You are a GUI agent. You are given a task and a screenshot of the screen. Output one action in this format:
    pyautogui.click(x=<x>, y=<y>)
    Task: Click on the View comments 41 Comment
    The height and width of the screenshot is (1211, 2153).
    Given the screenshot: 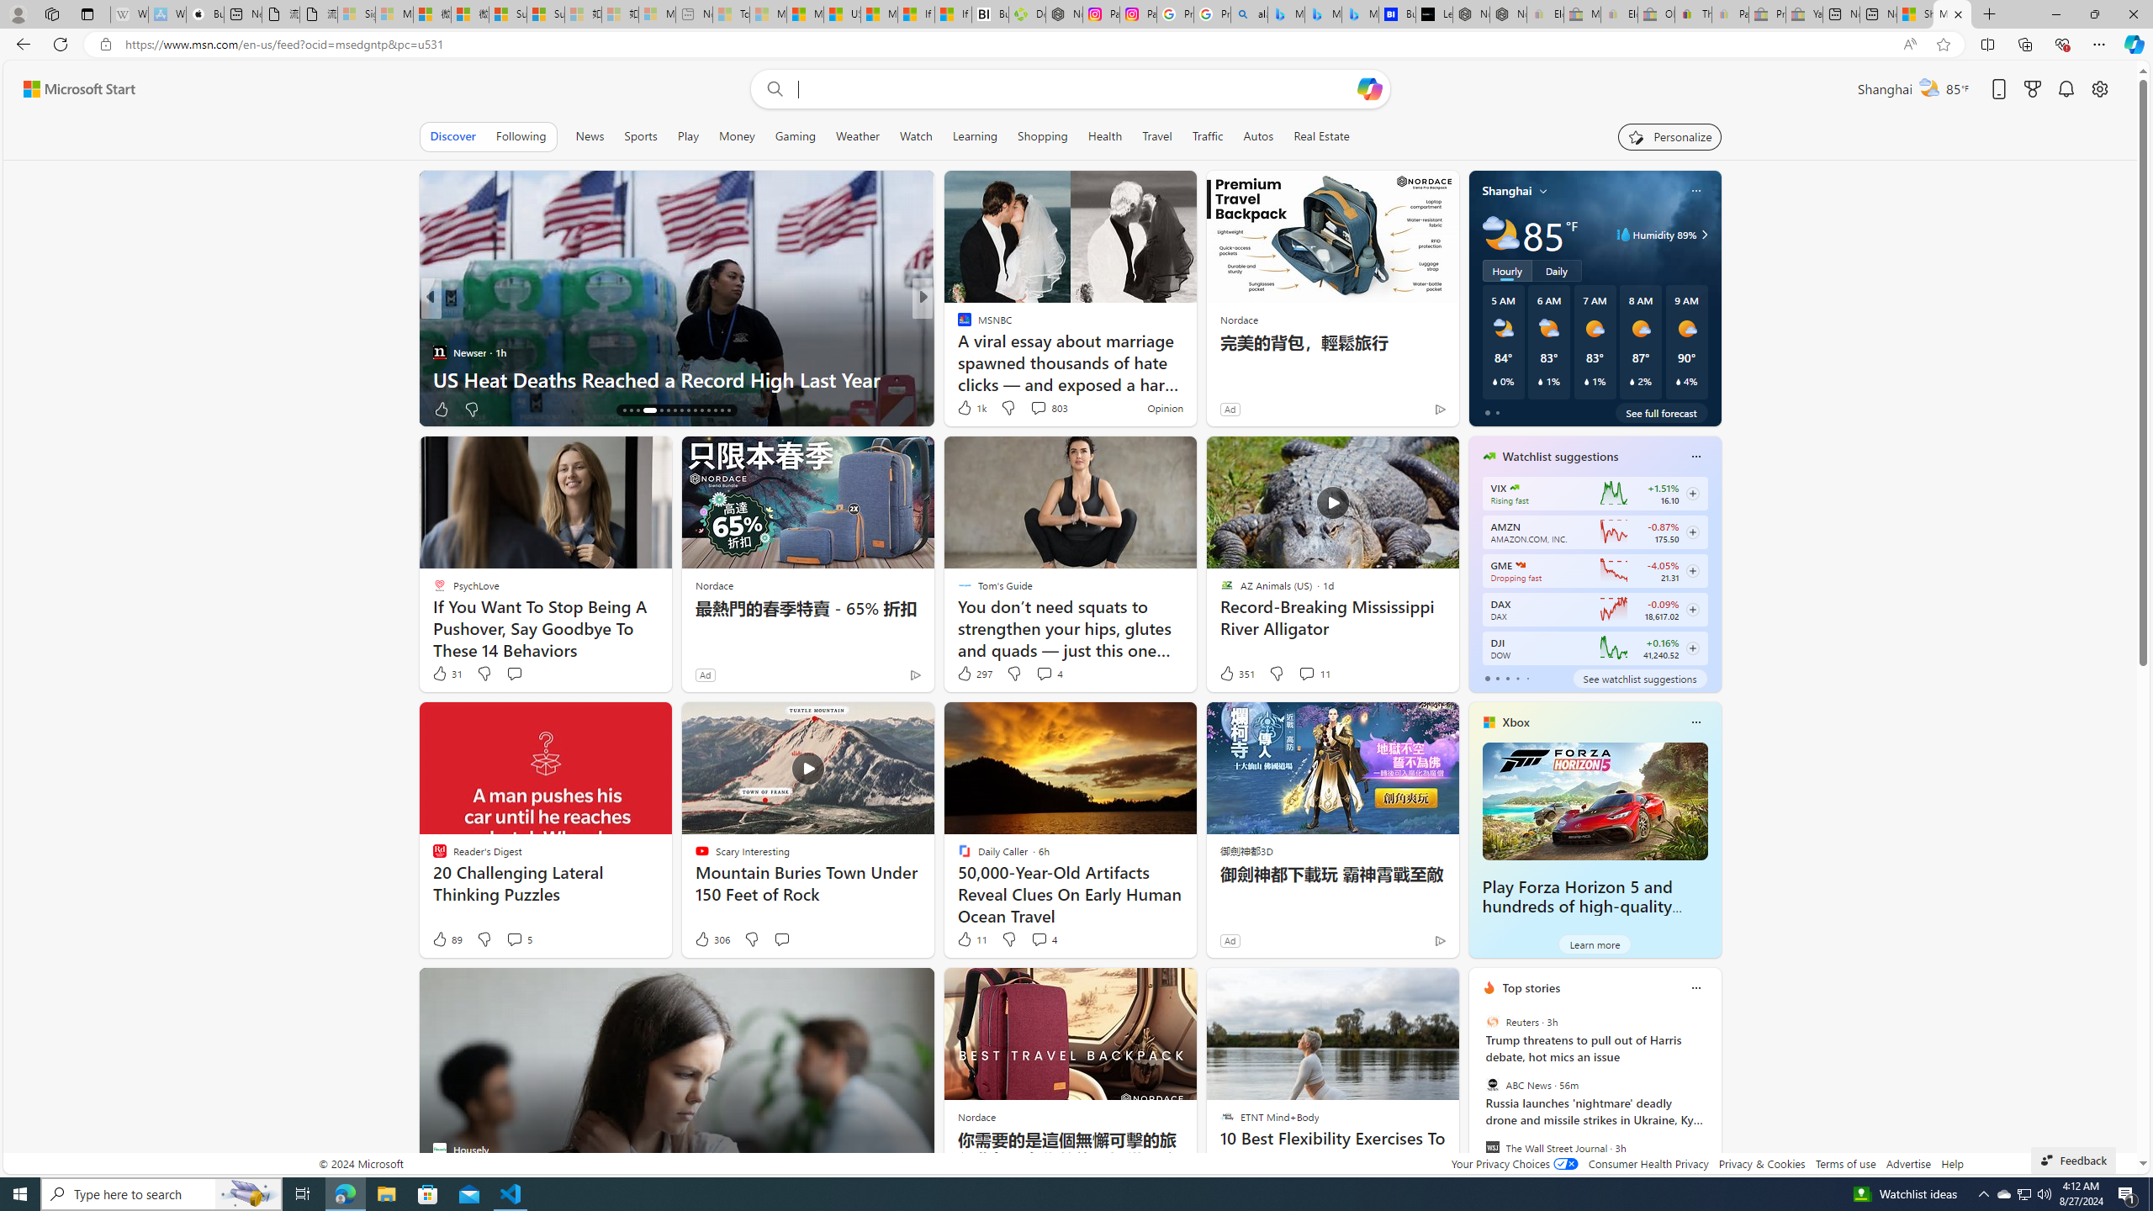 What is the action you would take?
    pyautogui.click(x=1033, y=409)
    